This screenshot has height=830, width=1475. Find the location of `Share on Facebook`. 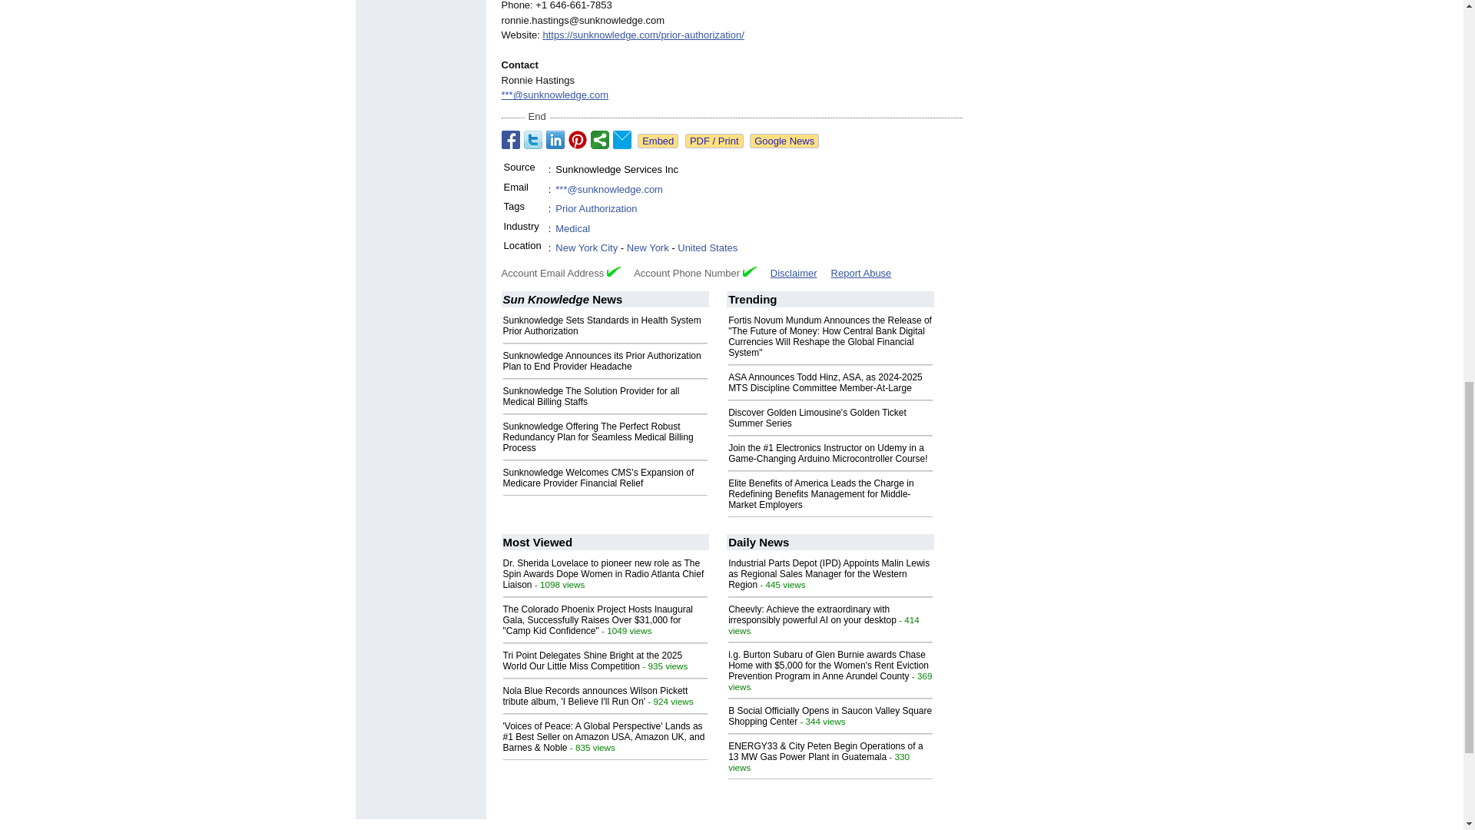

Share on Facebook is located at coordinates (510, 140).